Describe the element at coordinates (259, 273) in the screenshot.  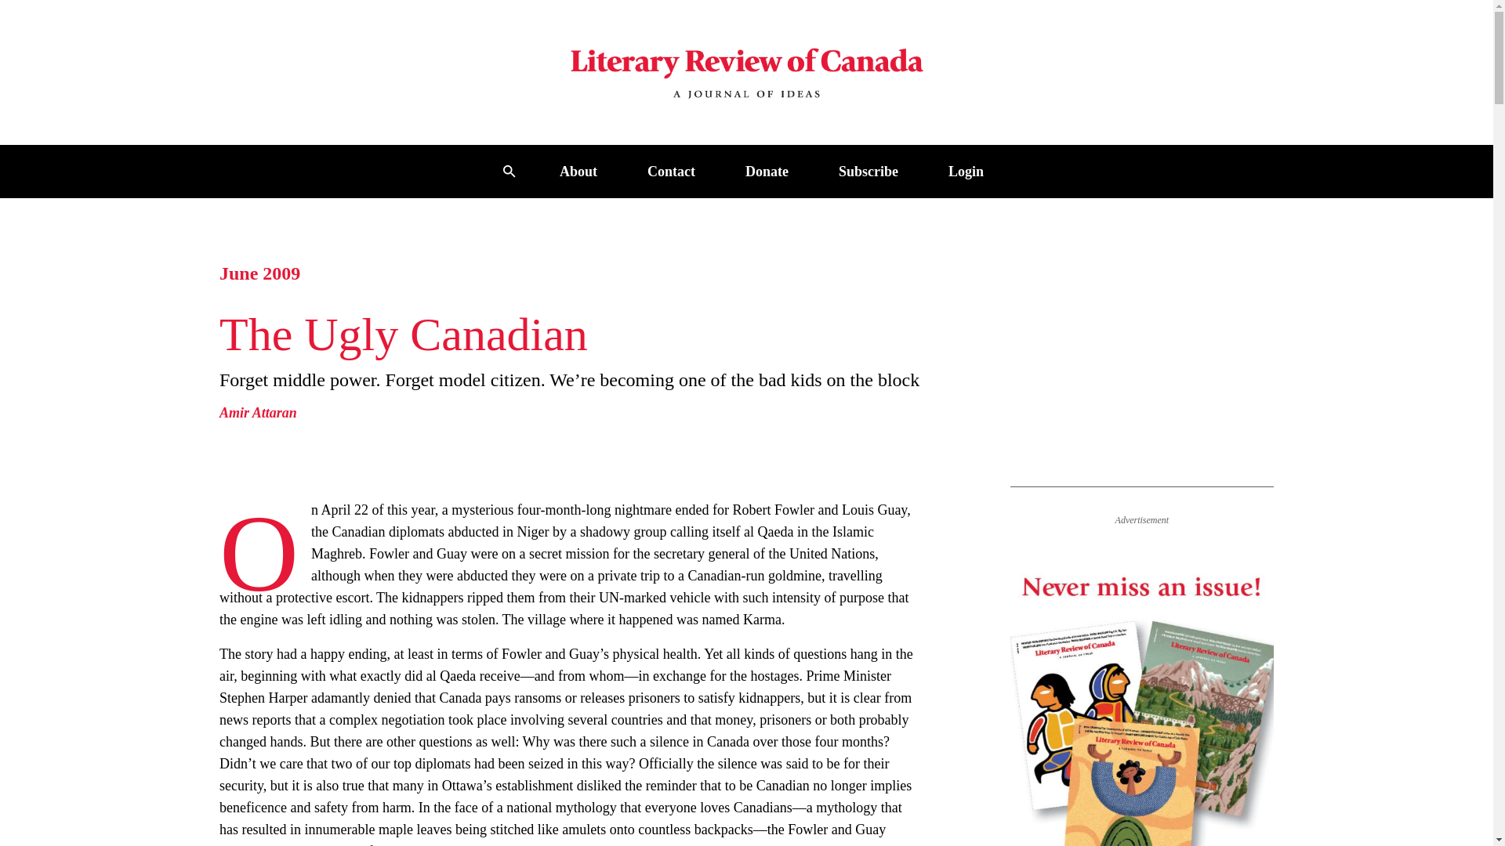
I see `June 2009` at that location.